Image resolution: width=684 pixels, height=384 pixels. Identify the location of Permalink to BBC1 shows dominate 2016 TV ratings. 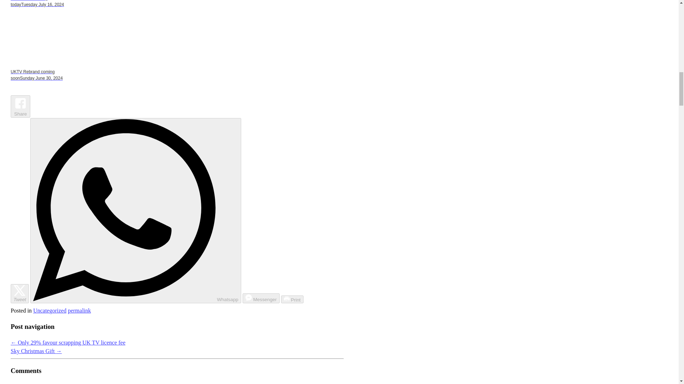
(79, 311).